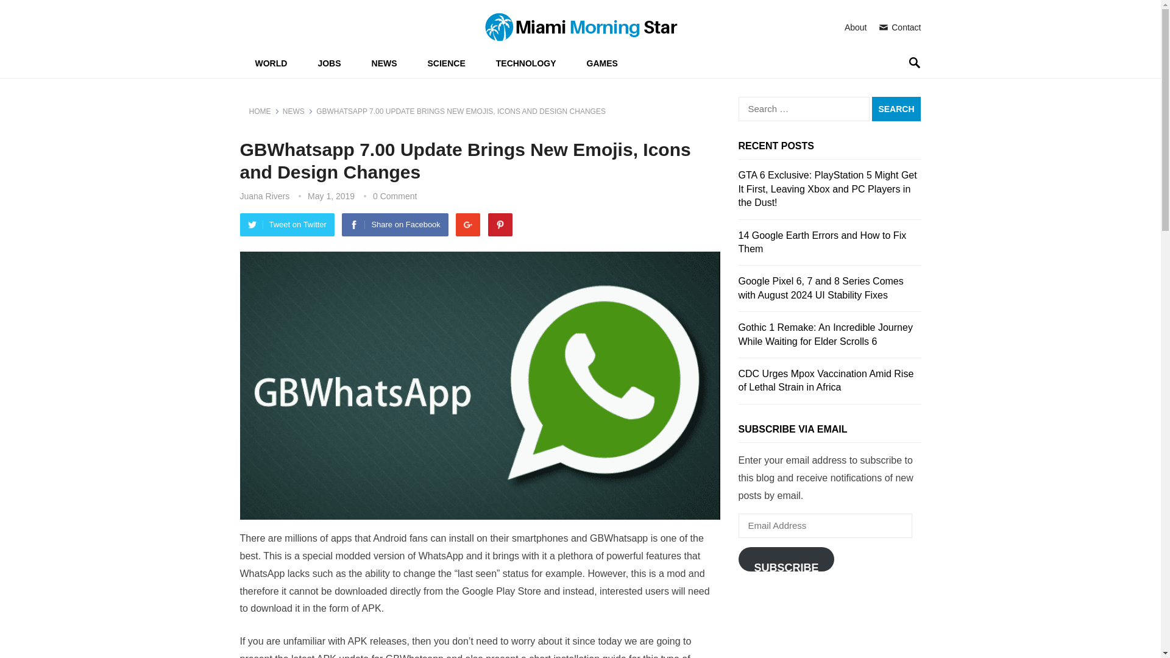 Image resolution: width=1170 pixels, height=658 pixels. What do you see at coordinates (263, 111) in the screenshot?
I see `HOME` at bounding box center [263, 111].